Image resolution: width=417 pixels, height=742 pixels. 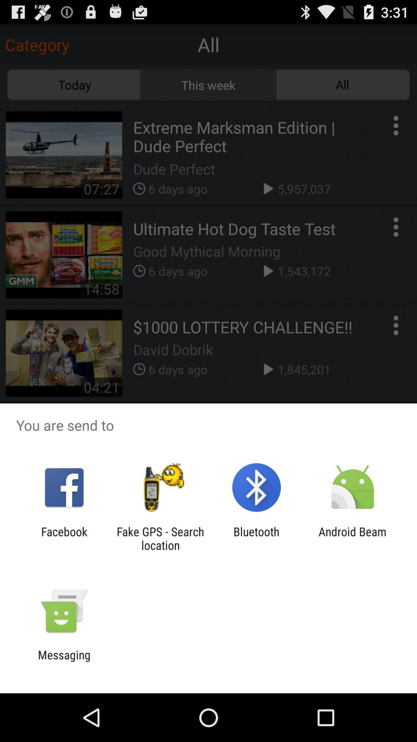 I want to click on tap item next to bluetooth app, so click(x=160, y=538).